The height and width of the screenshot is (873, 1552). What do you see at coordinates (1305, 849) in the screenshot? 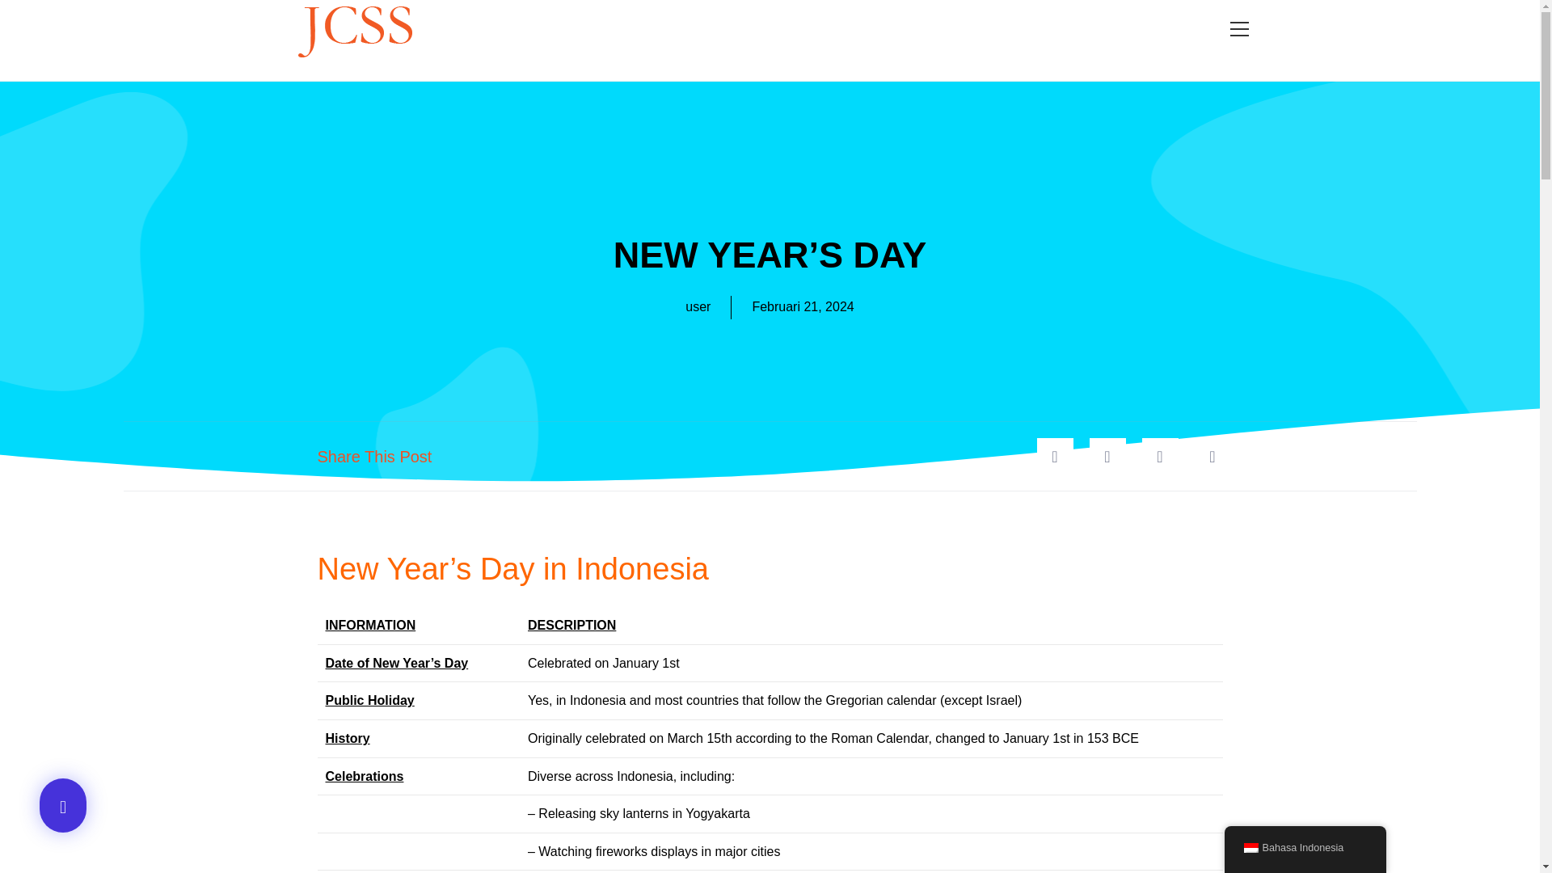
I see `Bahasa Indonesia` at bounding box center [1305, 849].